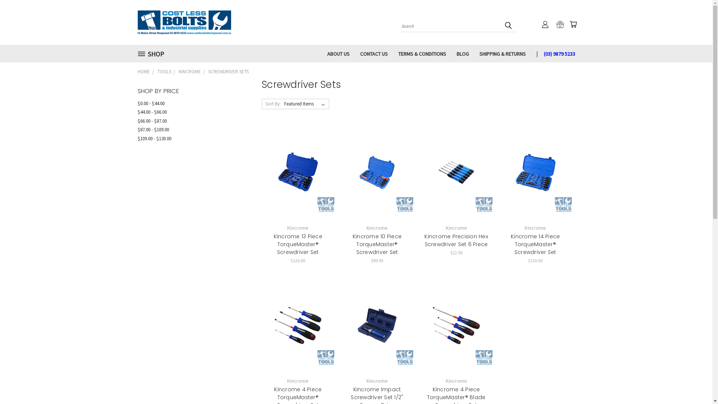  Describe the element at coordinates (191, 121) in the screenshot. I see `$66.00 - $87.00` at that location.